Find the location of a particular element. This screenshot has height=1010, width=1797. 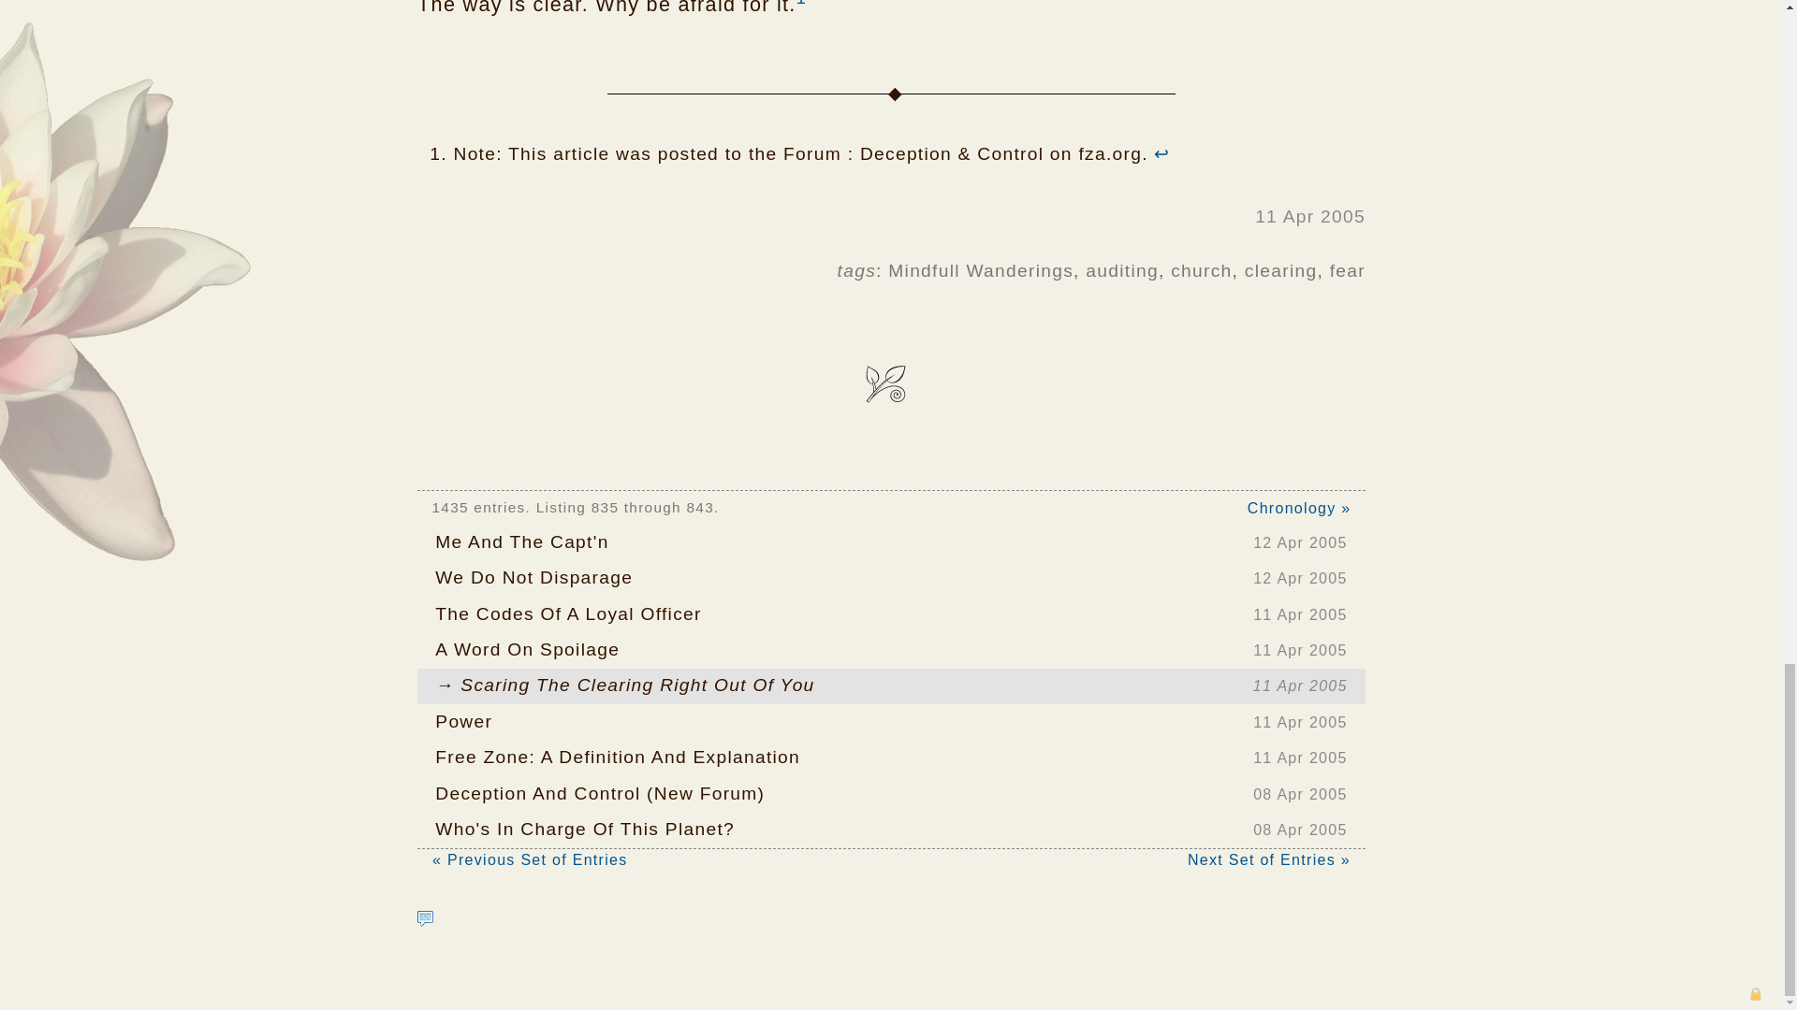

Random quote is located at coordinates (425, 918).